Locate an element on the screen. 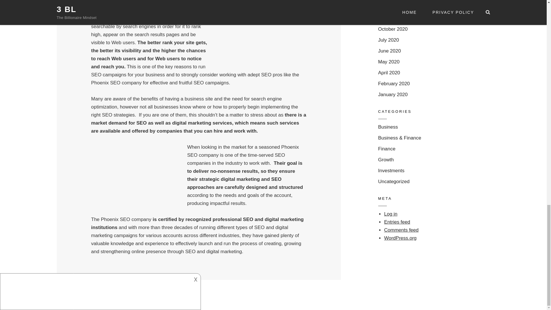 Image resolution: width=551 pixels, height=310 pixels. April 2021 is located at coordinates (389, 0).